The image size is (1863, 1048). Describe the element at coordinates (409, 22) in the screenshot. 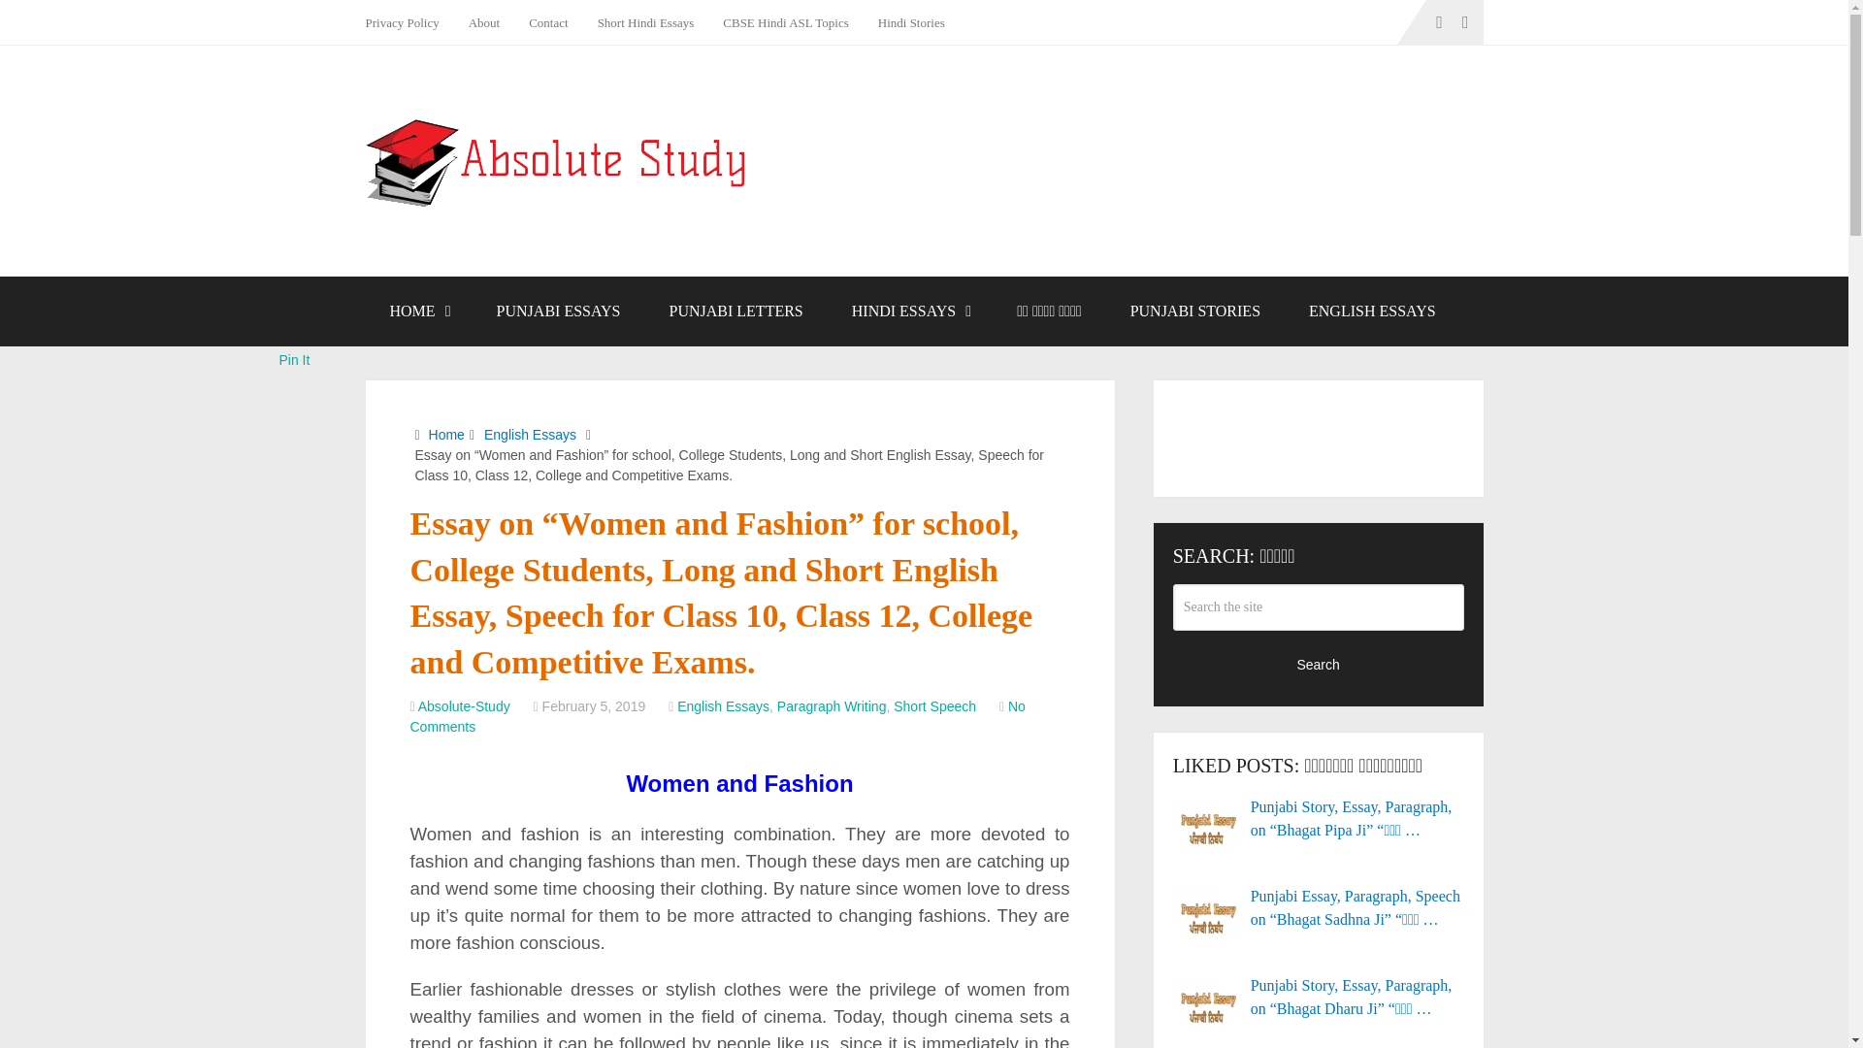

I see `Privacy Policy` at that location.